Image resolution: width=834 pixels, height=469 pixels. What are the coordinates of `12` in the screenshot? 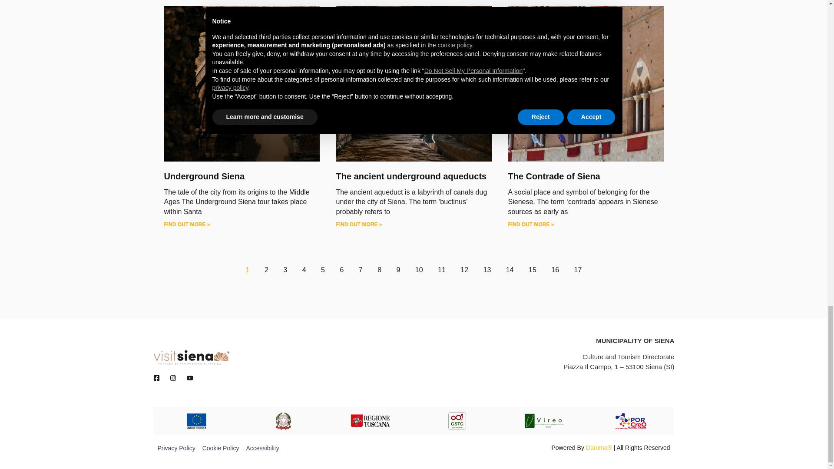 It's located at (464, 270).